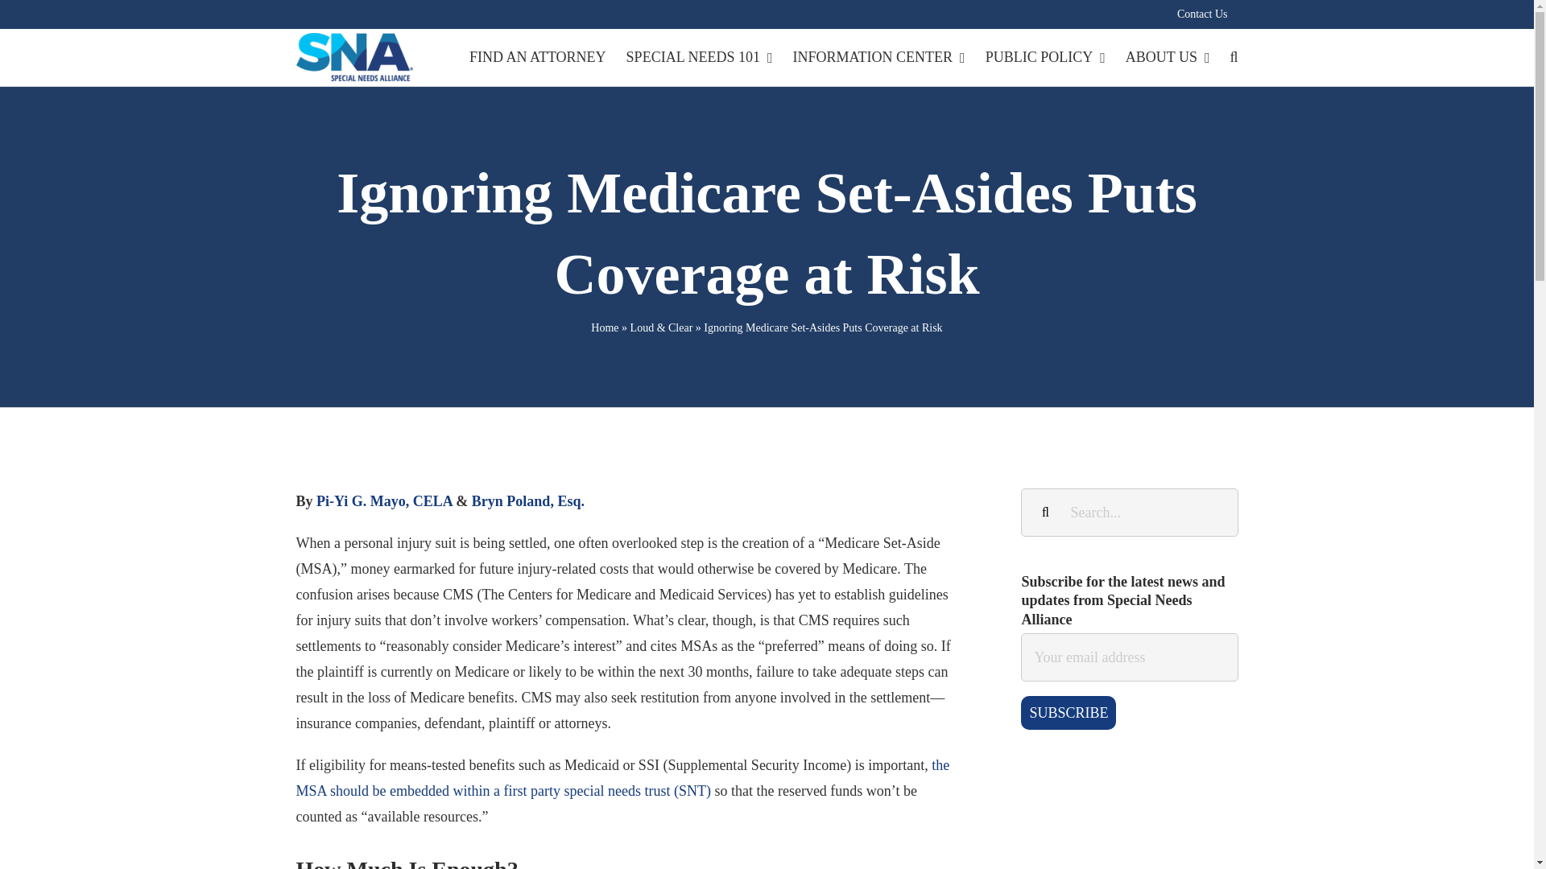 This screenshot has height=869, width=1546. Describe the element at coordinates (1045, 56) in the screenshot. I see `PUBLIC POLICY` at that location.